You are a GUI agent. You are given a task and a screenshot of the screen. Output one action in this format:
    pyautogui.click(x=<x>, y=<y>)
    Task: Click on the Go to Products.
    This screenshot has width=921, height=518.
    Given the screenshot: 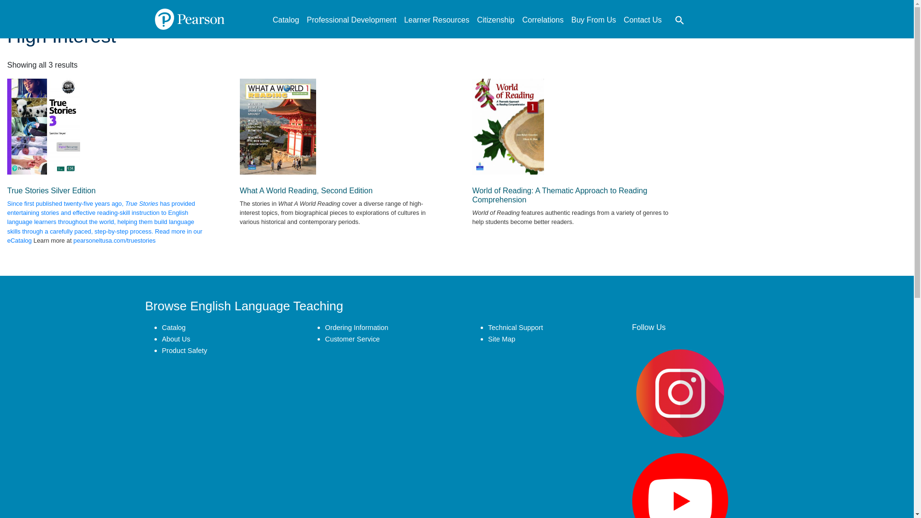 What is the action you would take?
    pyautogui.click(x=225, y=6)
    